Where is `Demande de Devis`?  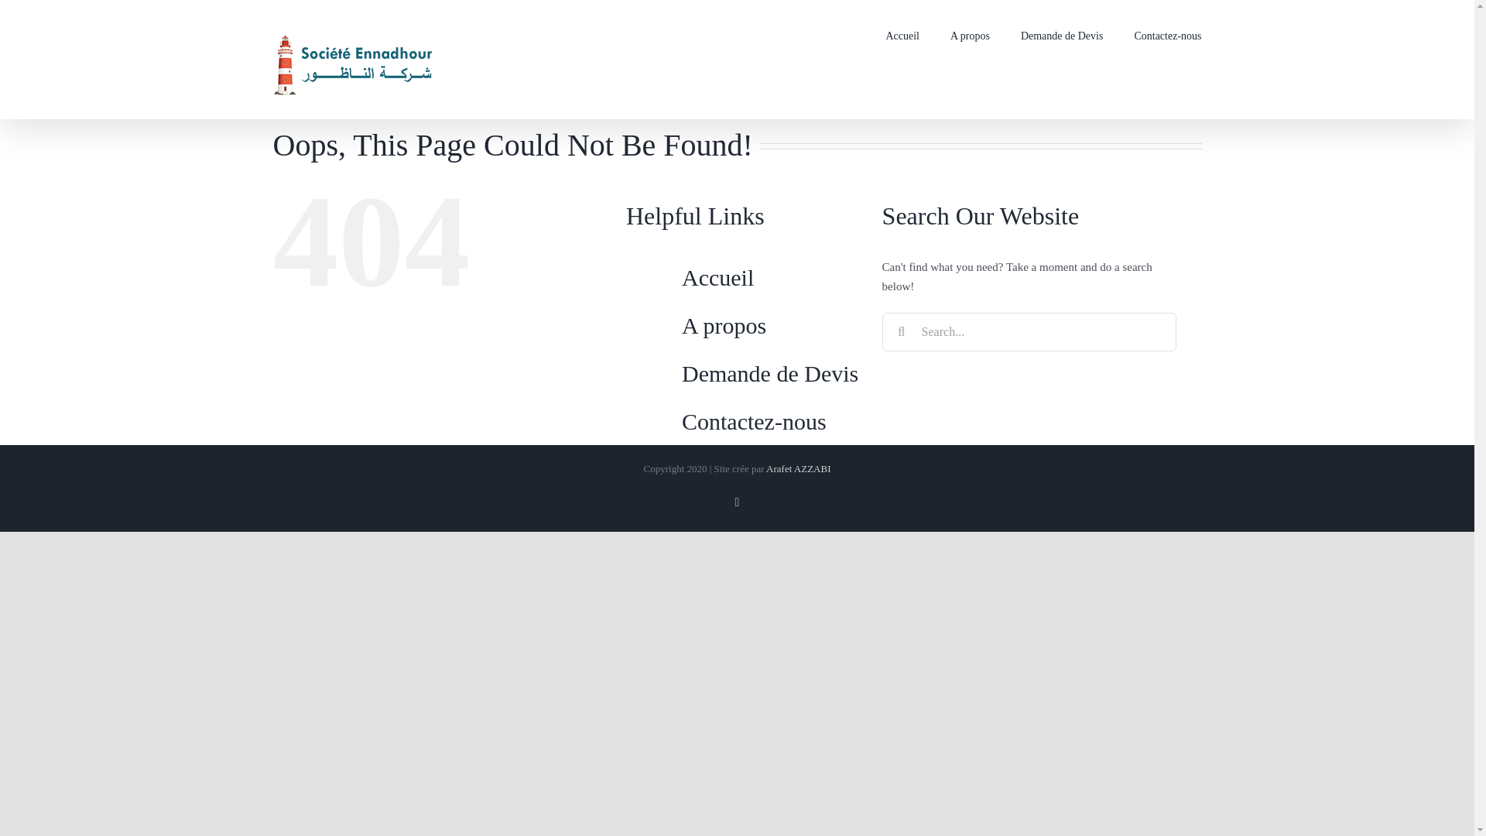 Demande de Devis is located at coordinates (770, 373).